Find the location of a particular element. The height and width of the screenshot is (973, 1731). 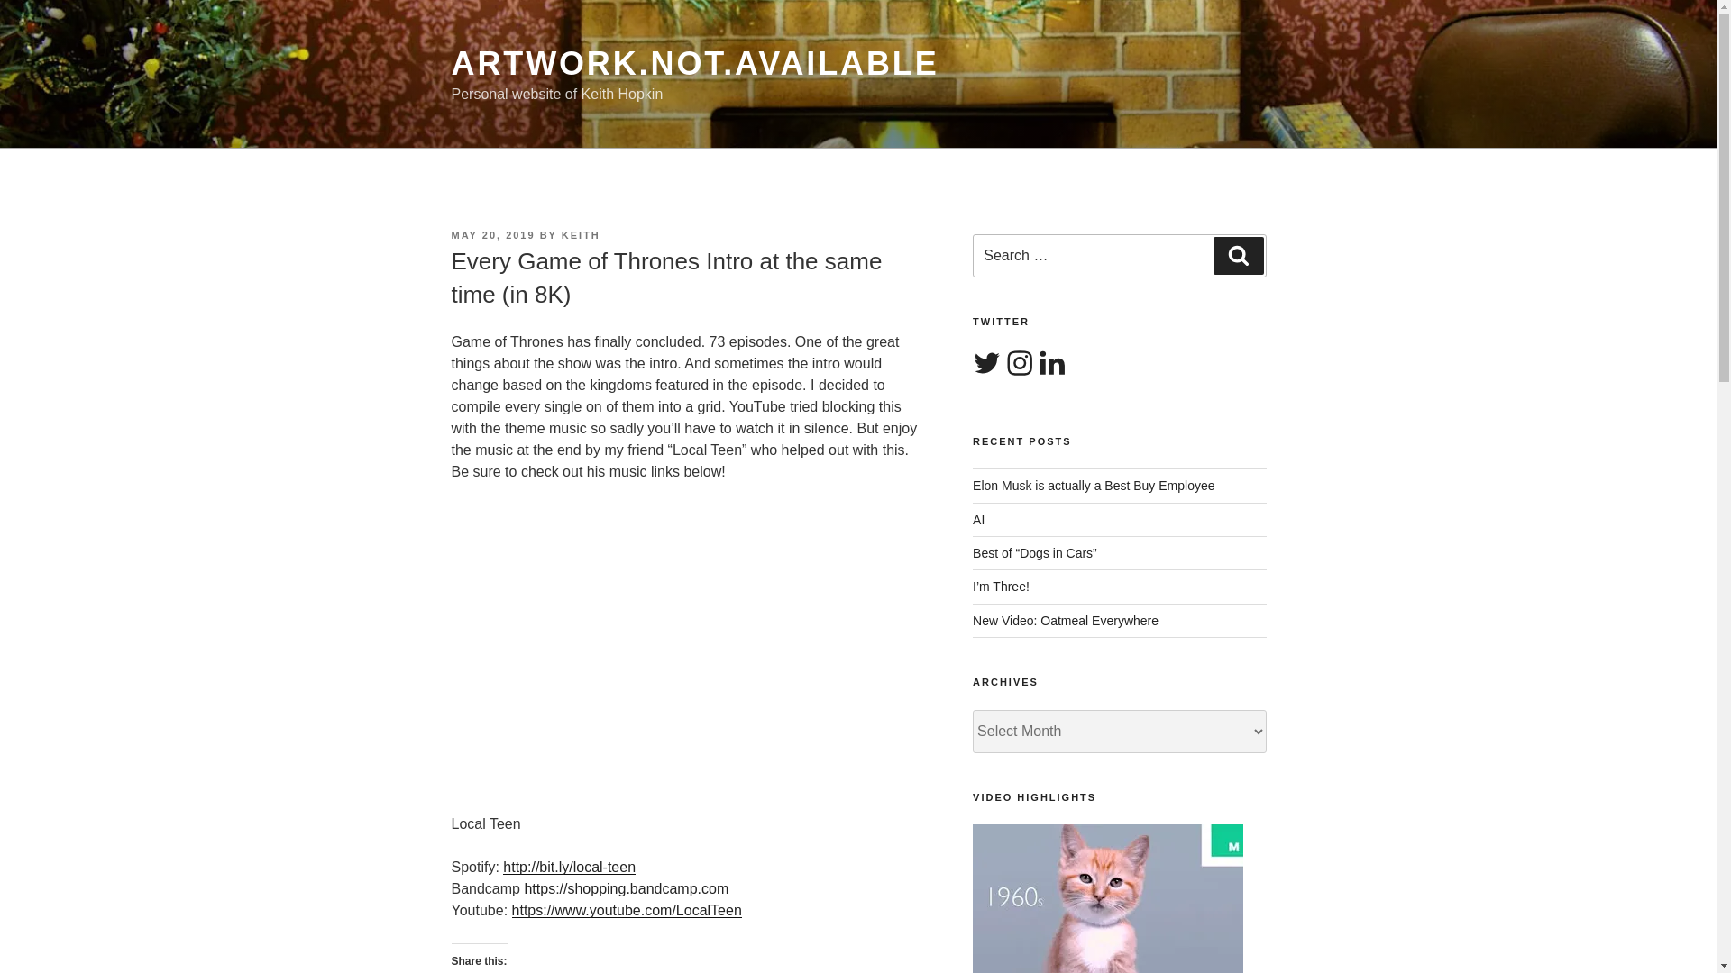

Instagram is located at coordinates (1019, 364).